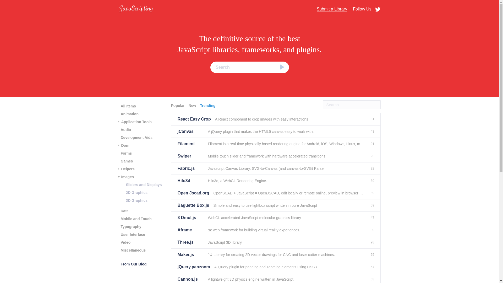  I want to click on Follow Us, so click(360, 9).